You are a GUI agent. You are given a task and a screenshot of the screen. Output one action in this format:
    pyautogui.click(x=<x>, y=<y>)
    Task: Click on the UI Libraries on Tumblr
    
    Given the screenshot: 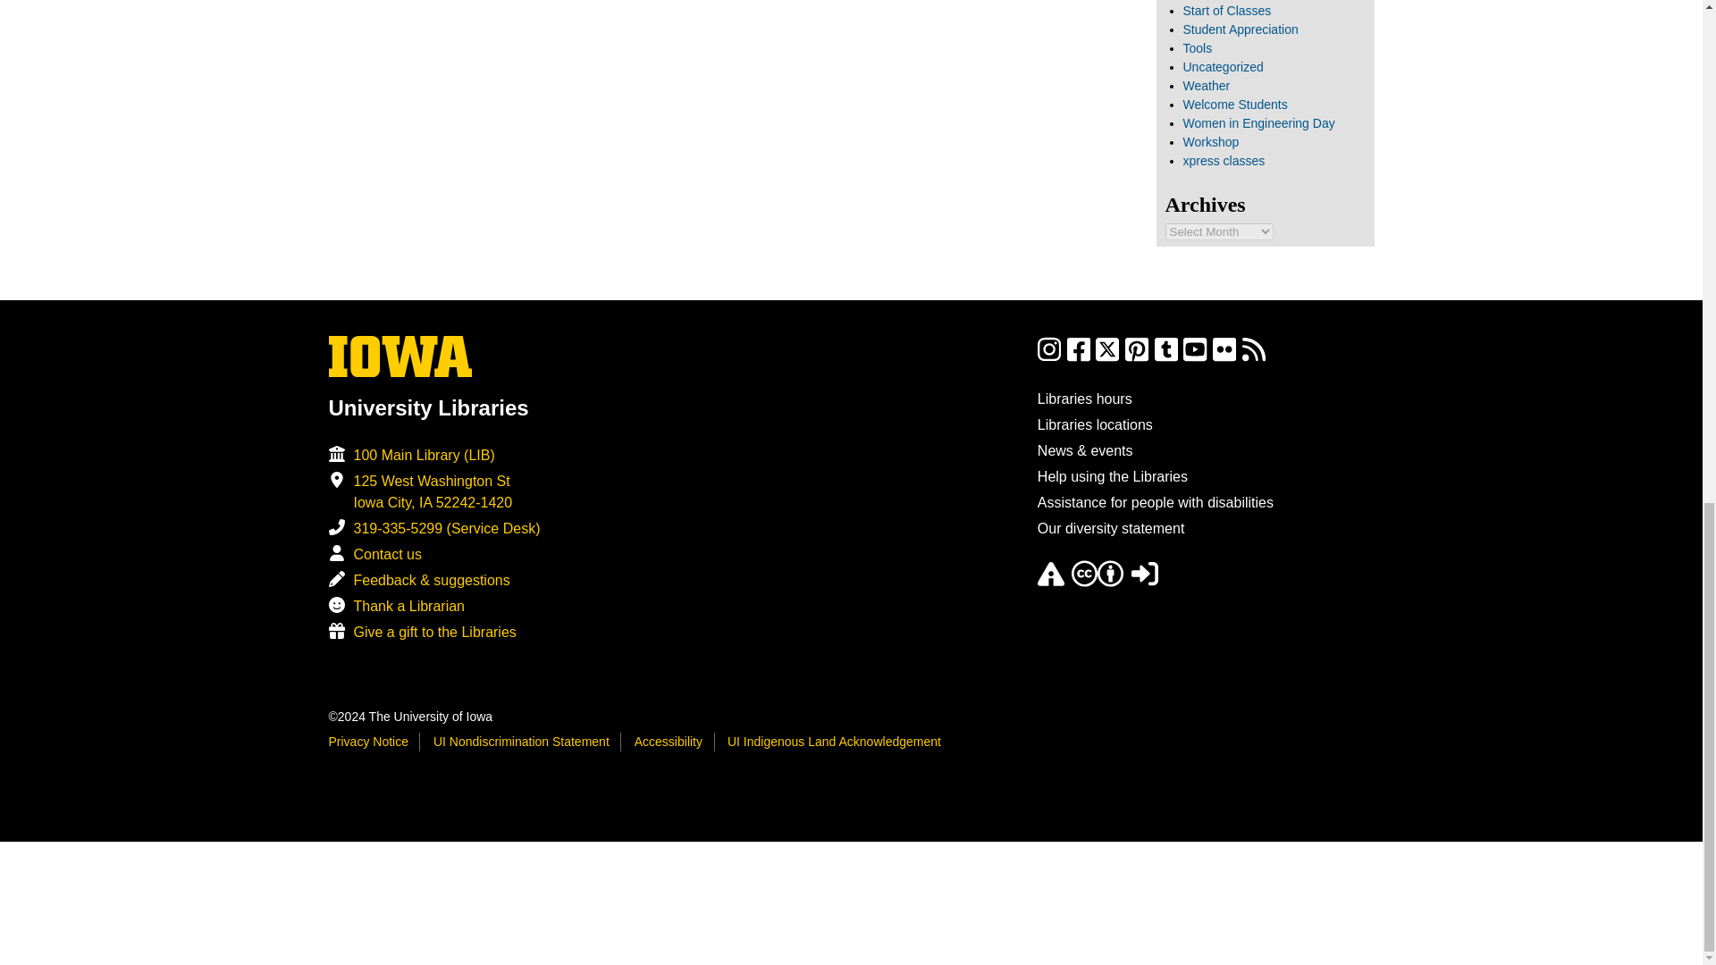 What is the action you would take?
    pyautogui.click(x=1165, y=357)
    